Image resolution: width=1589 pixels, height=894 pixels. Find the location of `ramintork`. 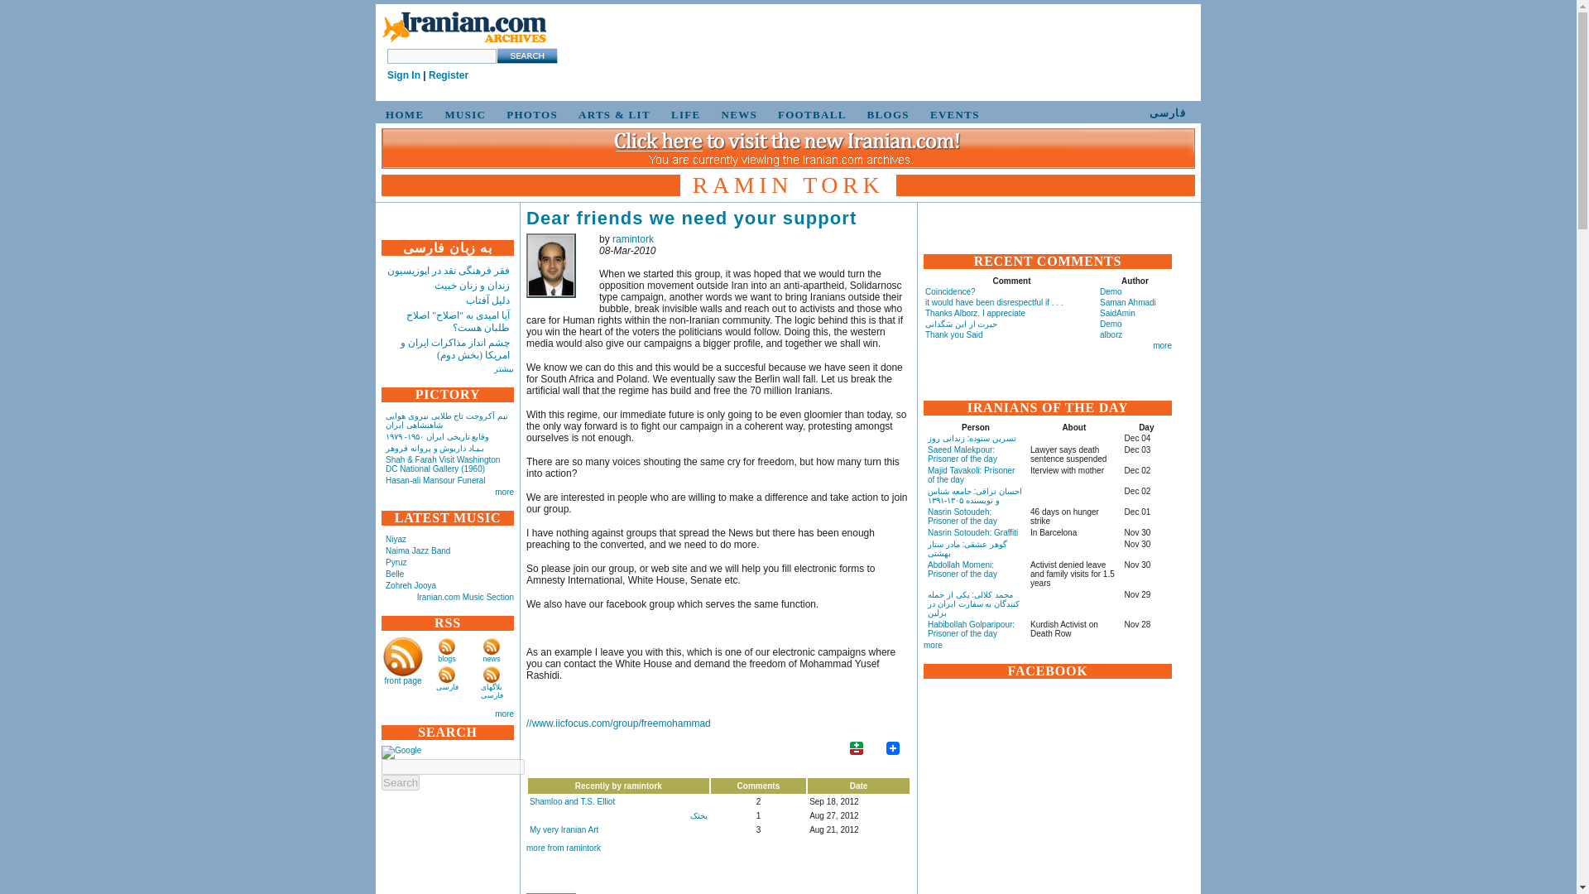

ramintork is located at coordinates (550, 893).